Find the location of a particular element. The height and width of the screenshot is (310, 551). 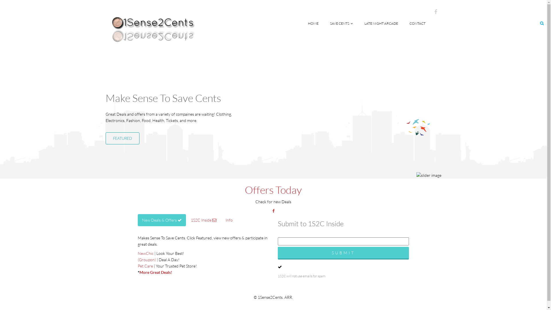

FEATURED is located at coordinates (123, 138).